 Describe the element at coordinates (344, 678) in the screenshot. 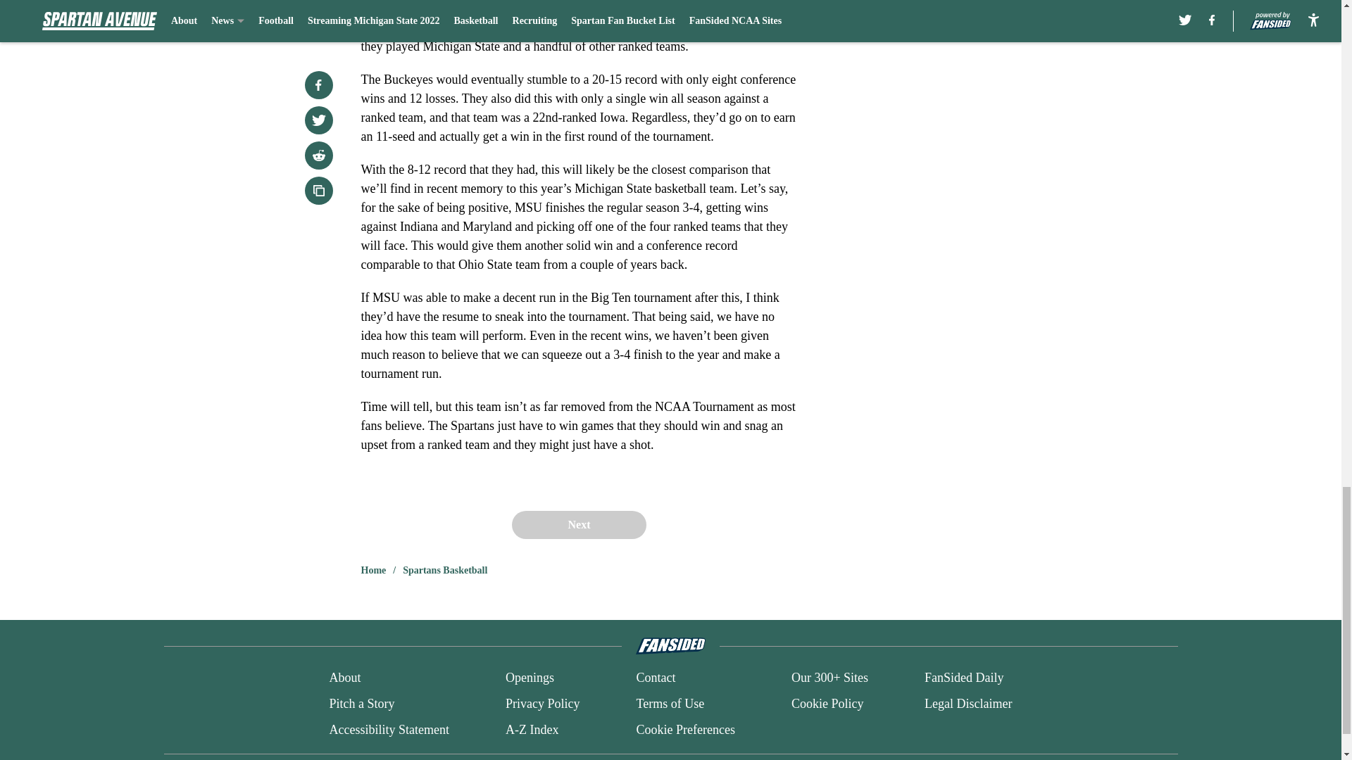

I see `About` at that location.